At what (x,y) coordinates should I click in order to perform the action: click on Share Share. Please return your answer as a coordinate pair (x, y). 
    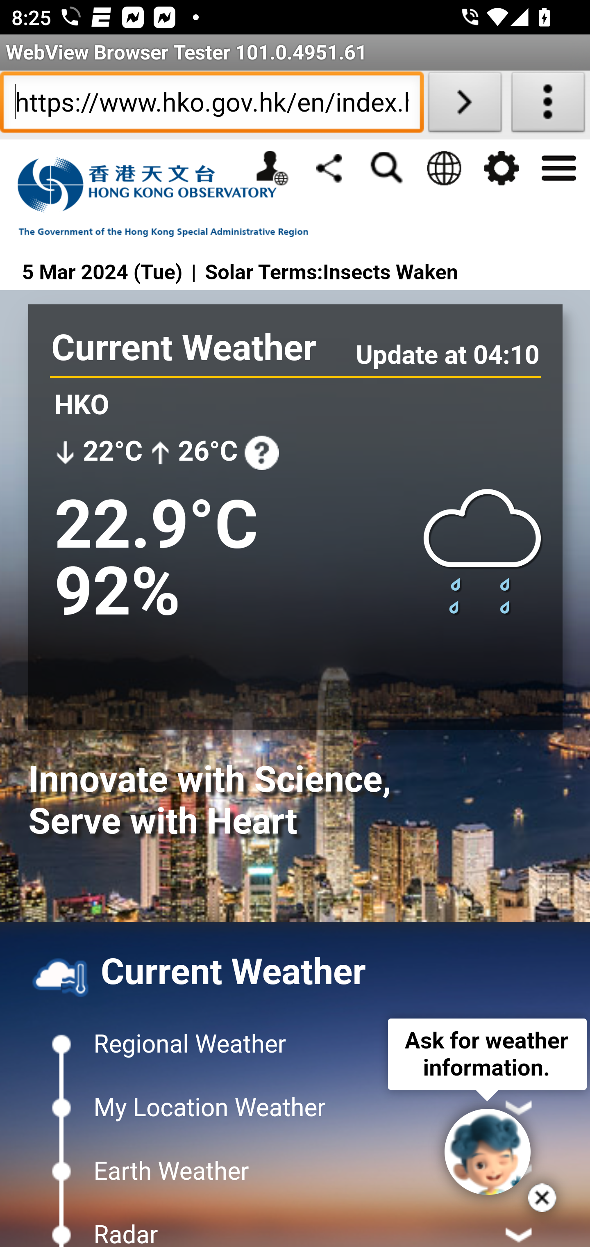
    Looking at the image, I should click on (329, 167).